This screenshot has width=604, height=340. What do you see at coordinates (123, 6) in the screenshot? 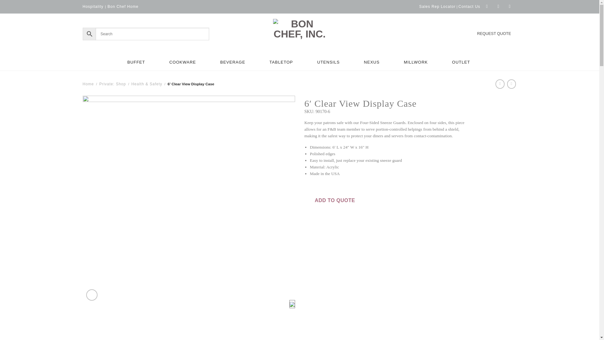
I see `Bon Chef Home` at bounding box center [123, 6].